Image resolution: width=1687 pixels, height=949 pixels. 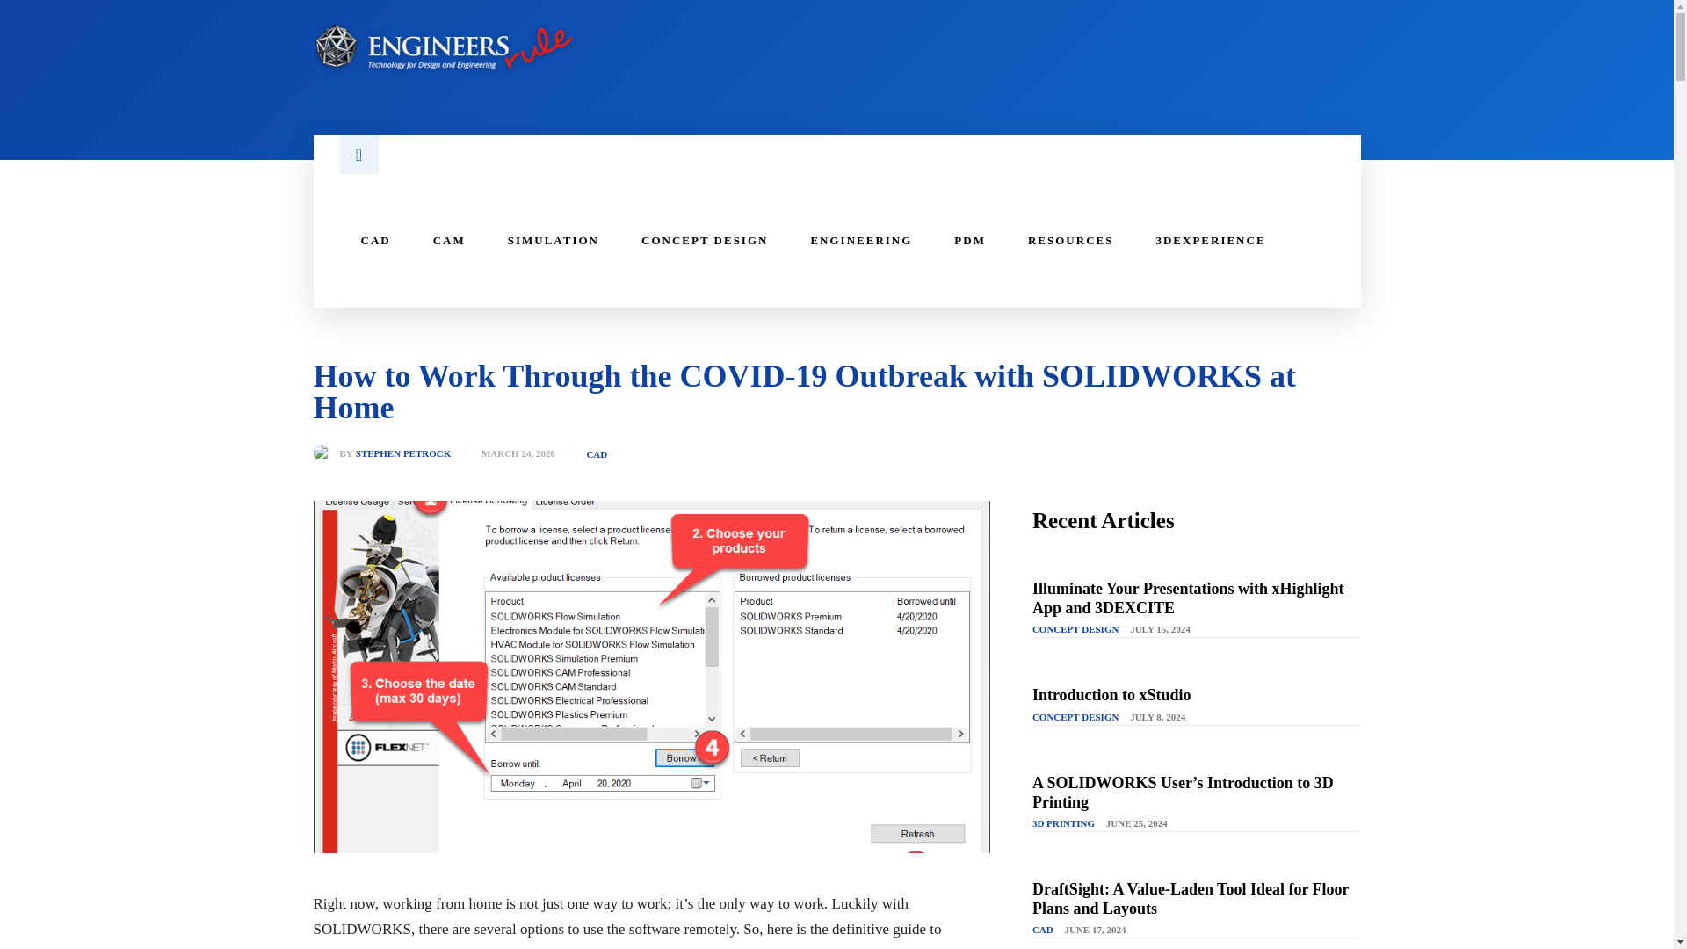 What do you see at coordinates (1209, 241) in the screenshot?
I see `3DEXPERIENCE` at bounding box center [1209, 241].